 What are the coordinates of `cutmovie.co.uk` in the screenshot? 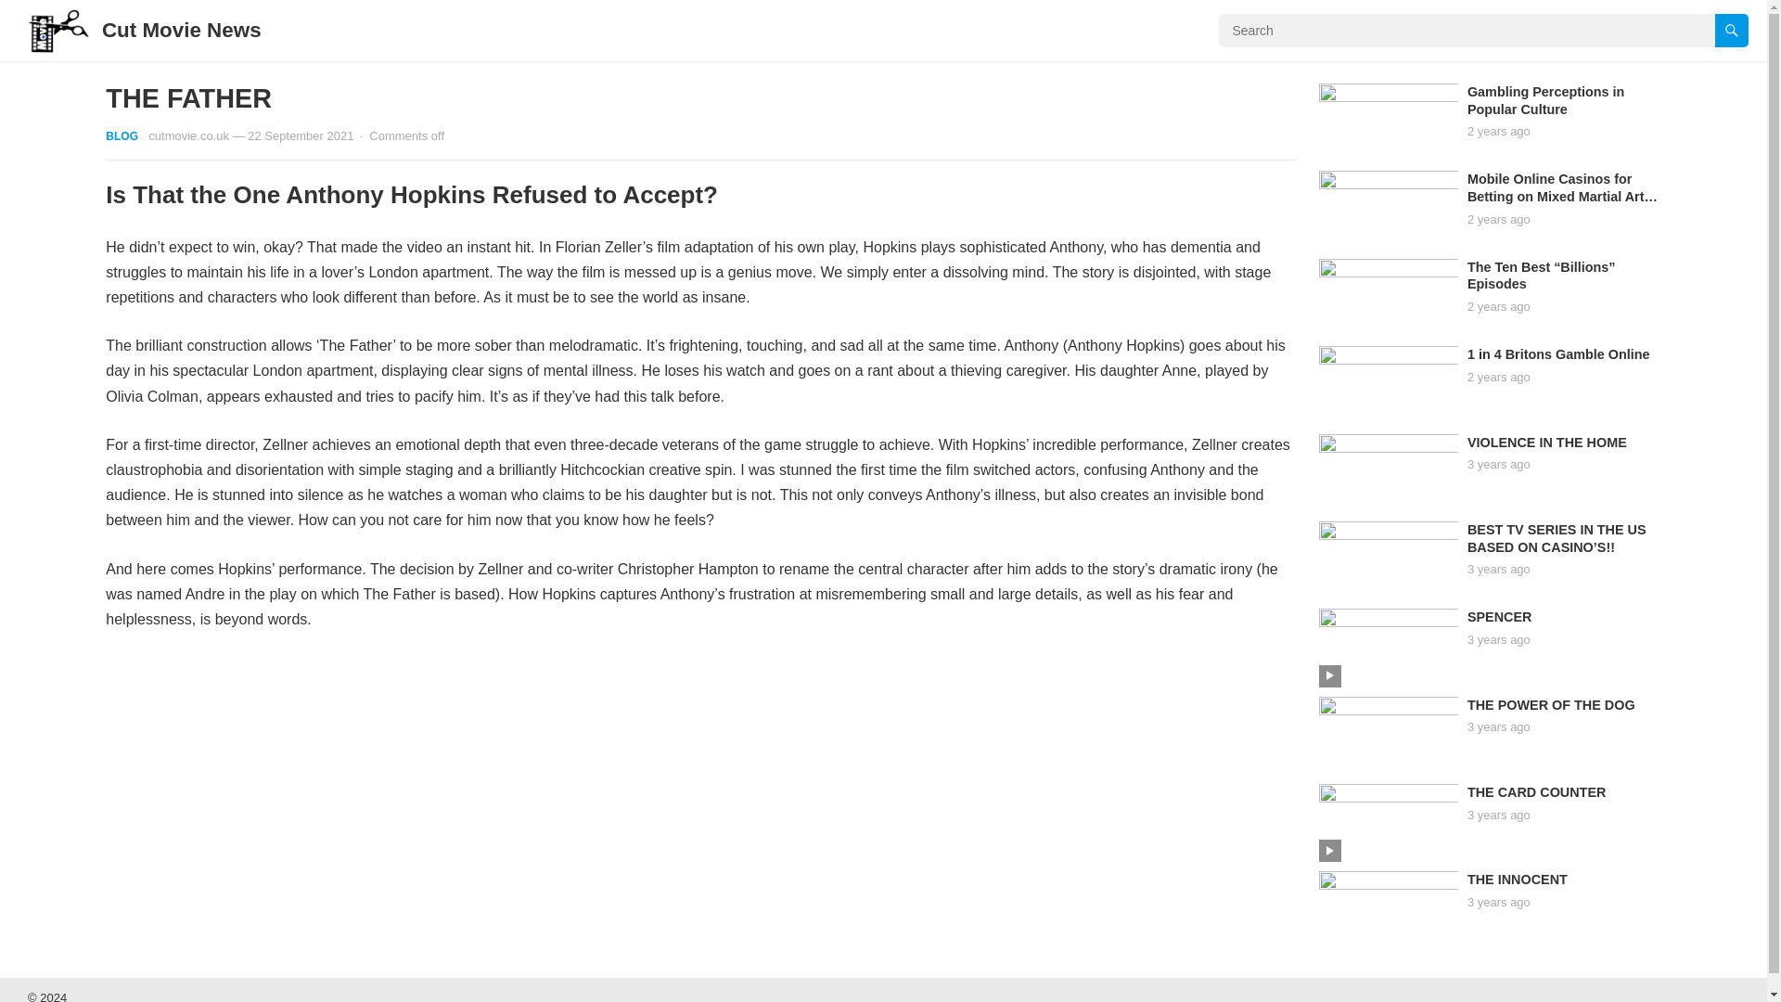 It's located at (188, 135).